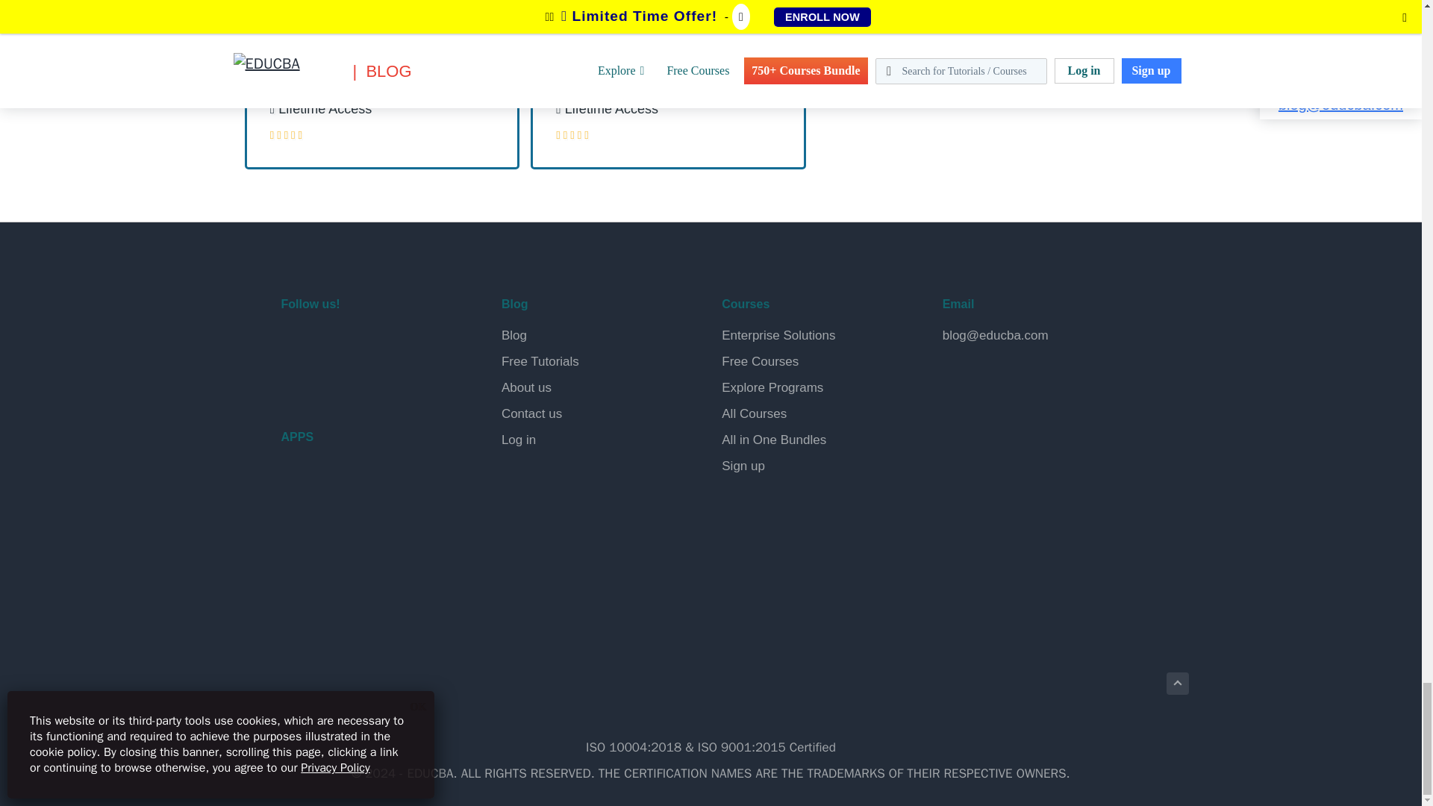  Describe the element at coordinates (296, 343) in the screenshot. I see `EDUCBA Facebook` at that location.